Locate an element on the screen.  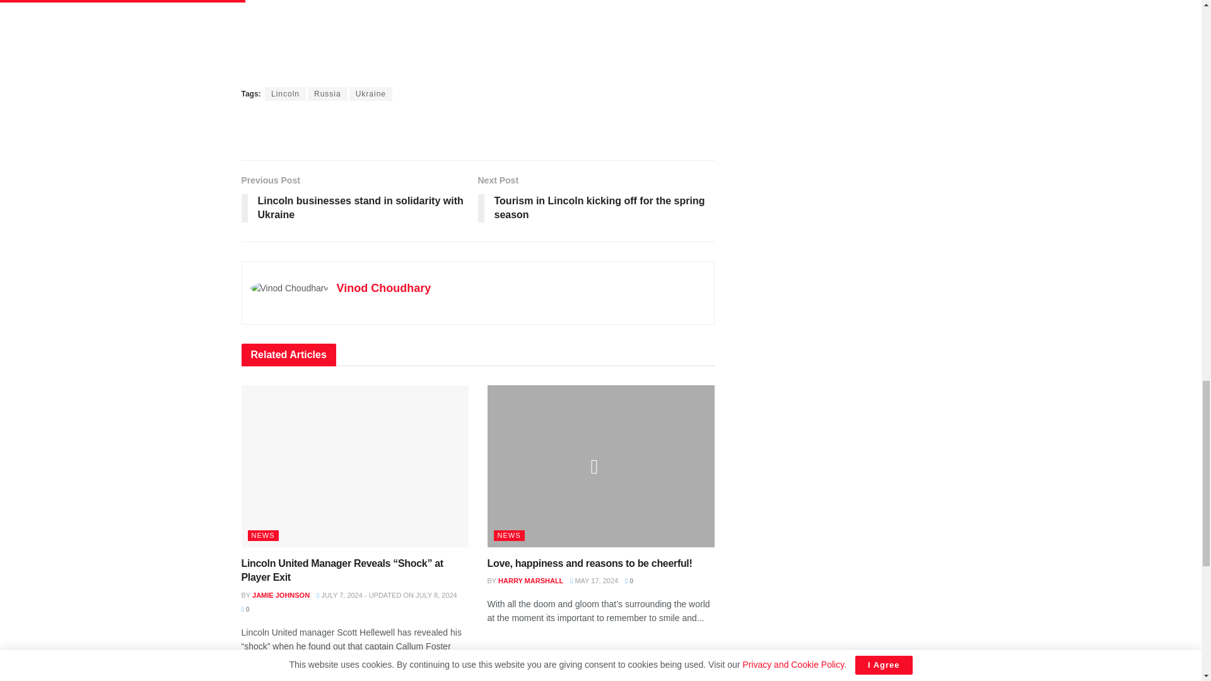
"It made me believe in humanity" is located at coordinates (477, 37).